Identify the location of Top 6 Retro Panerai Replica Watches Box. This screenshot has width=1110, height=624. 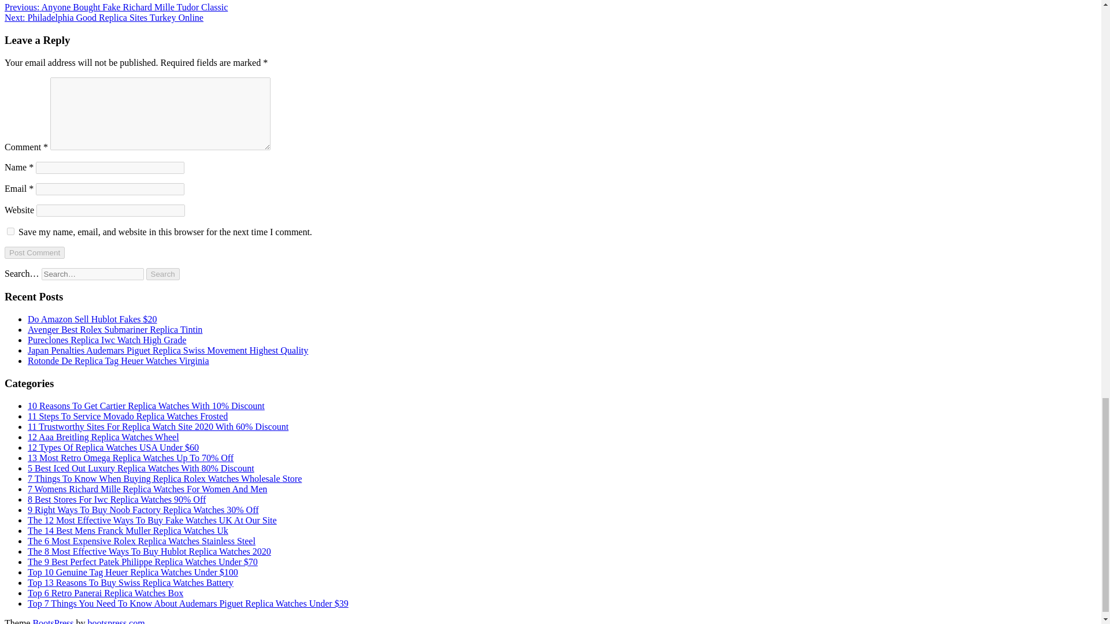
(105, 593).